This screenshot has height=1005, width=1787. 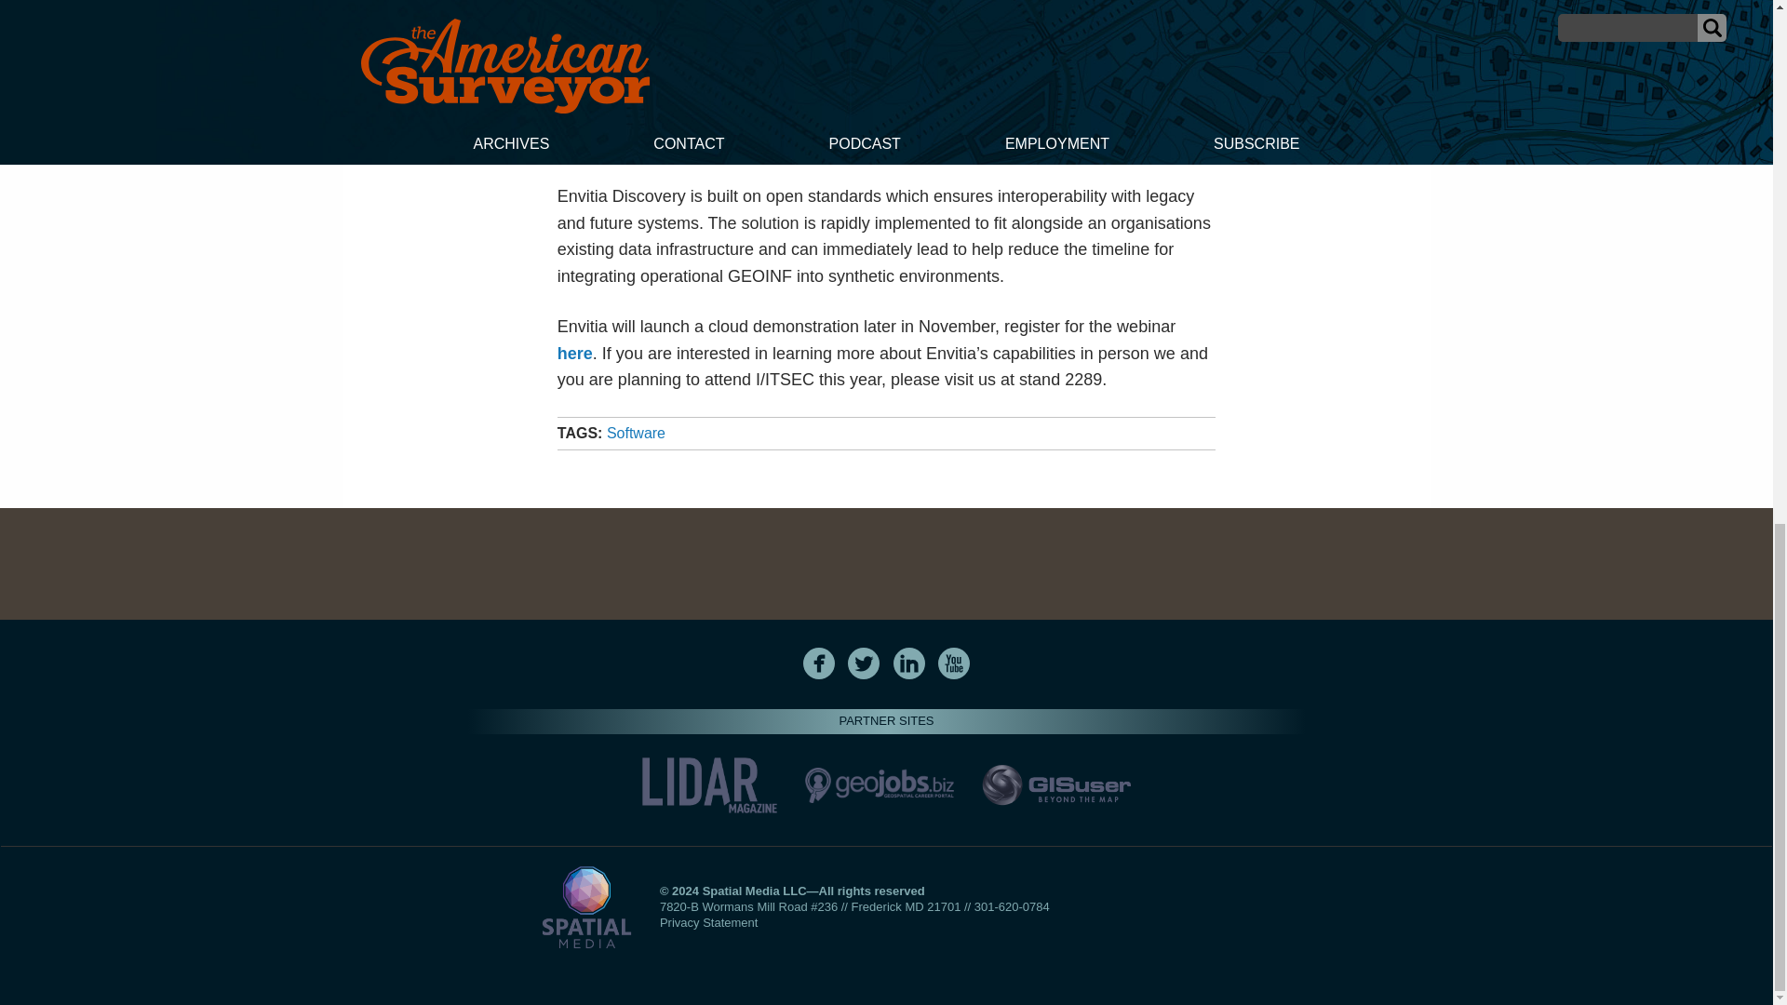 I want to click on icon-sm-linkedin, so click(x=908, y=663).